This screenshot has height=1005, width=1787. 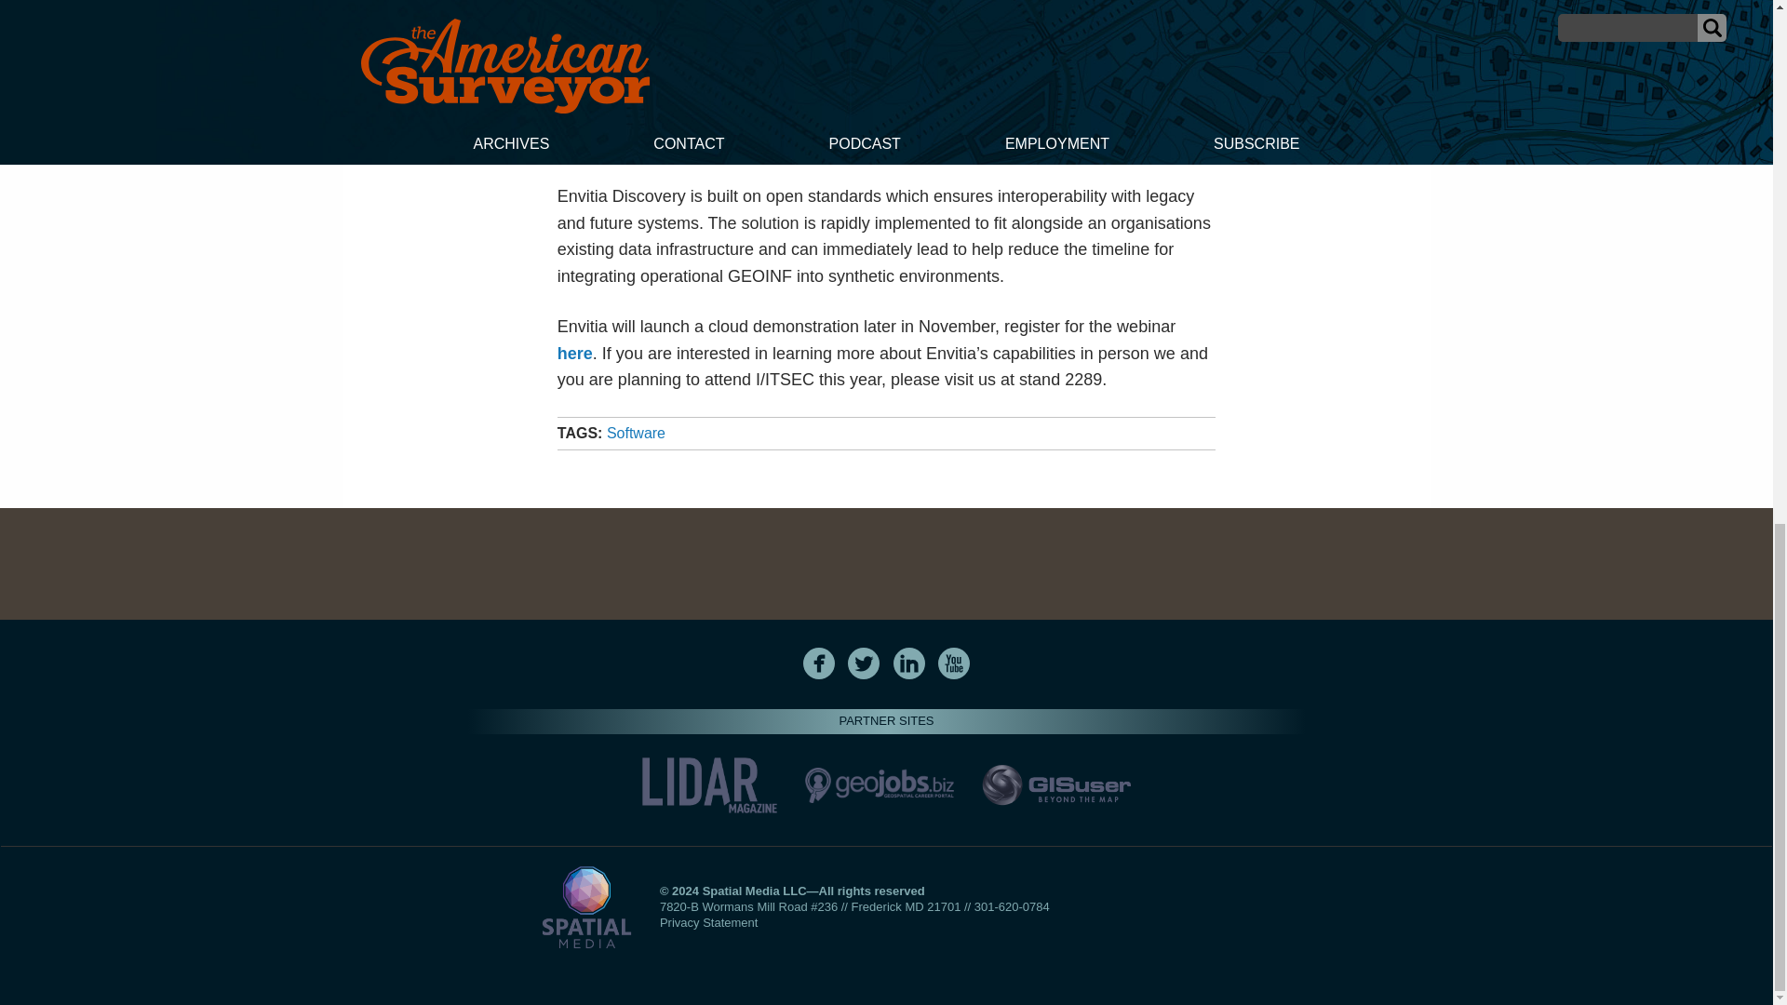 I want to click on icon-sm-linkedin, so click(x=908, y=663).